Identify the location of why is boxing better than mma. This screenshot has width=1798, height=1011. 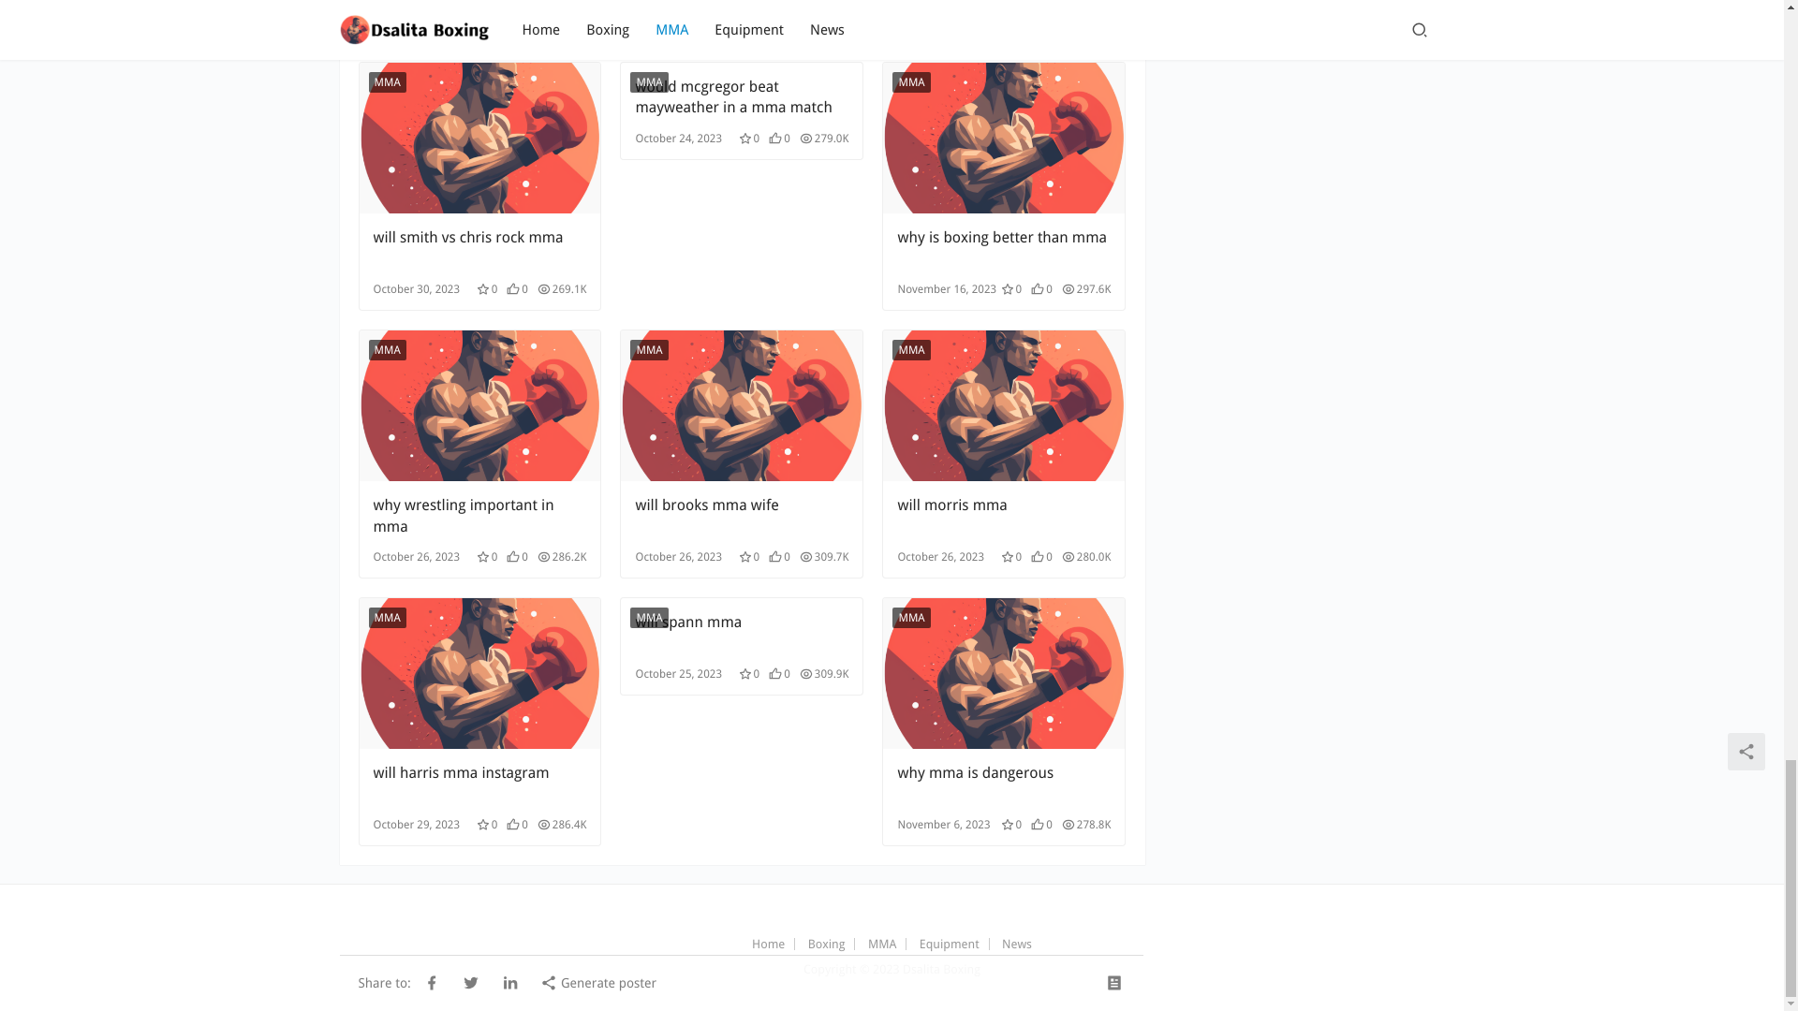
(1004, 248).